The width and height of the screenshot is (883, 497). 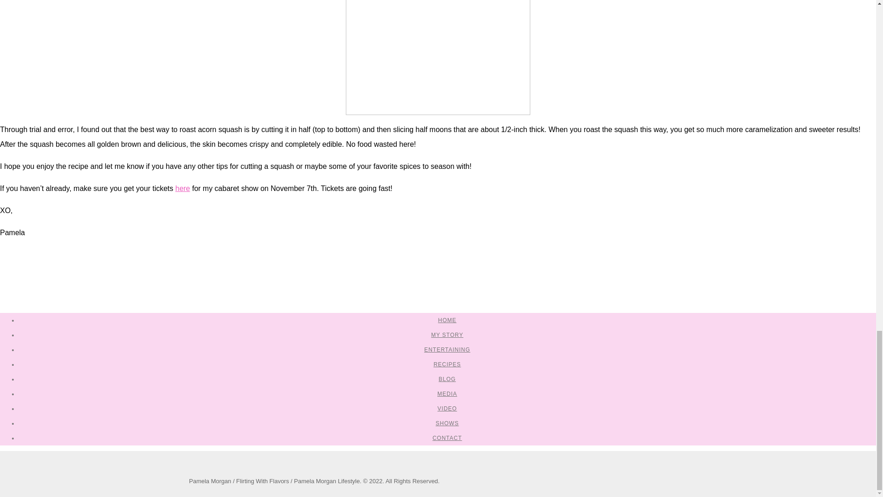 What do you see at coordinates (447, 438) in the screenshot?
I see `CONTACT` at bounding box center [447, 438].